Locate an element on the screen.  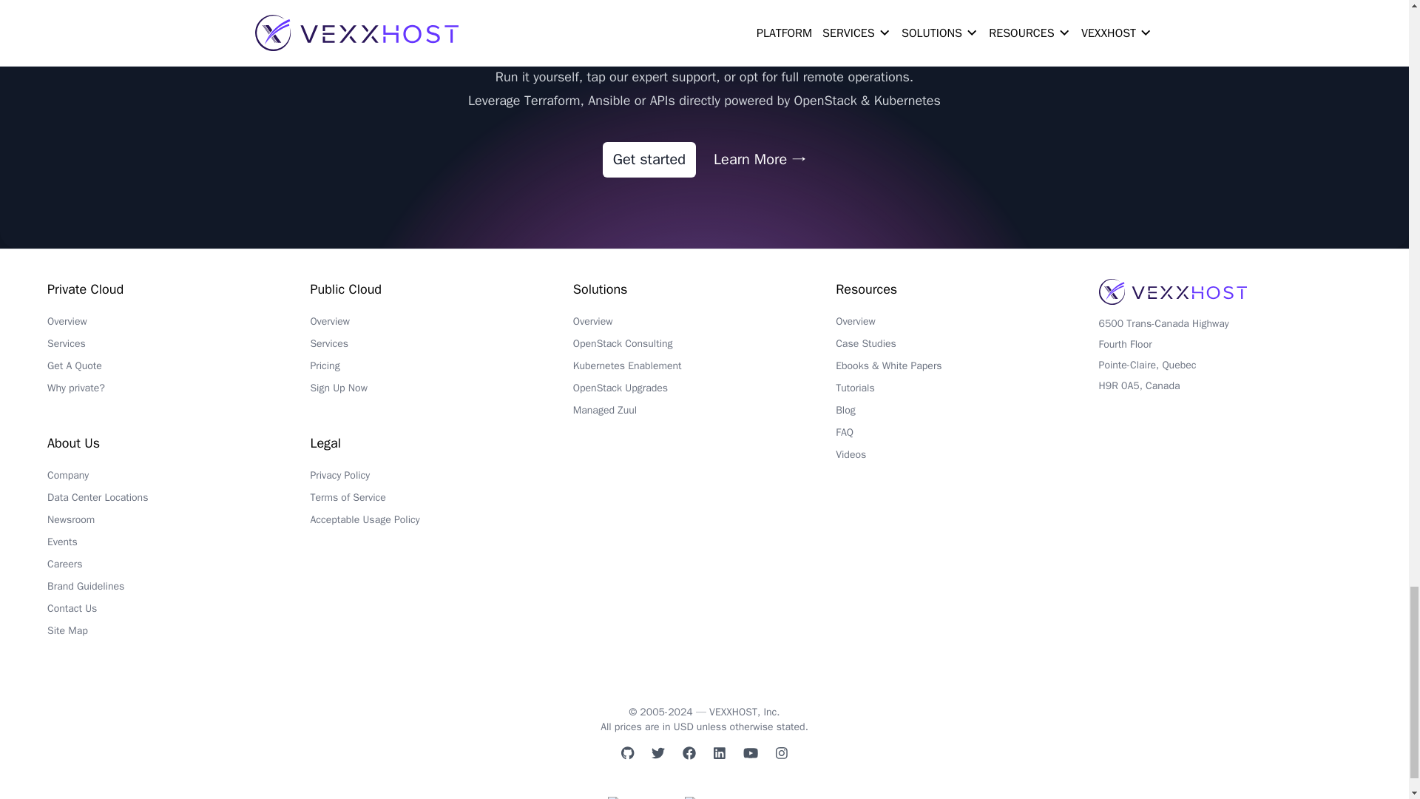
Newsroom is located at coordinates (177, 524).